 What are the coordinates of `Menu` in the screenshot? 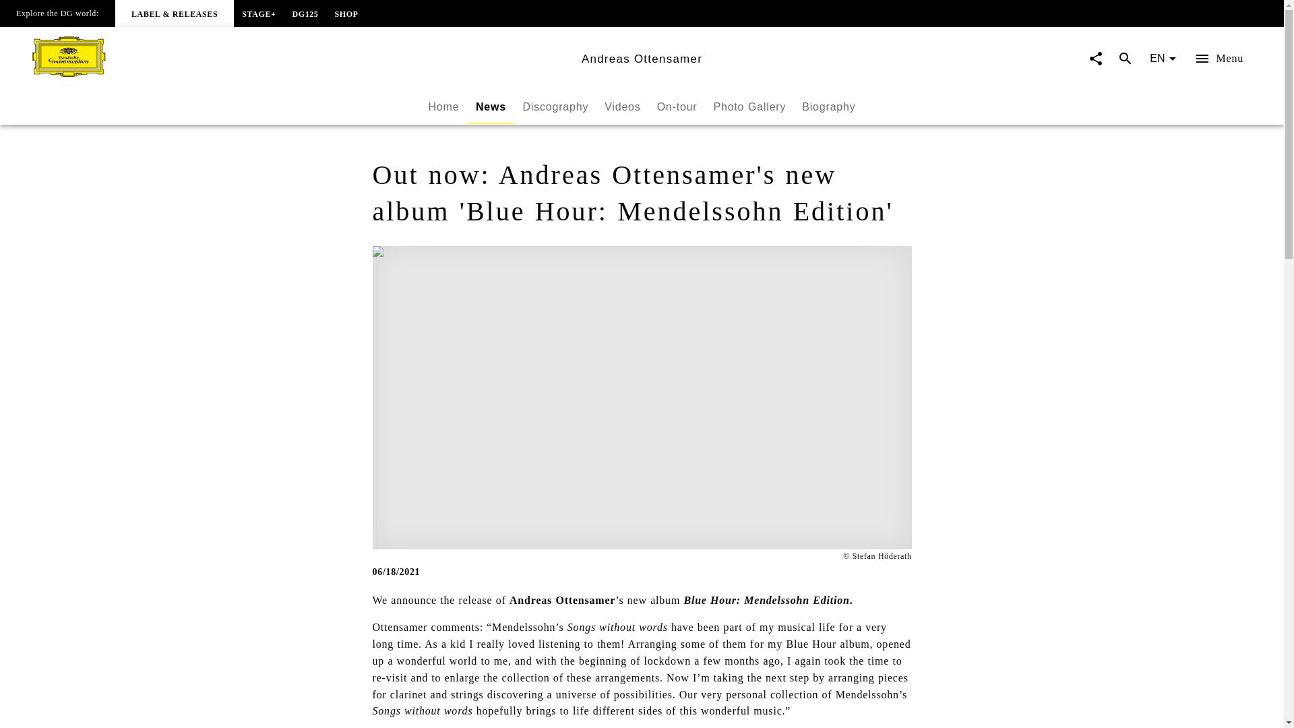 It's located at (1219, 59).